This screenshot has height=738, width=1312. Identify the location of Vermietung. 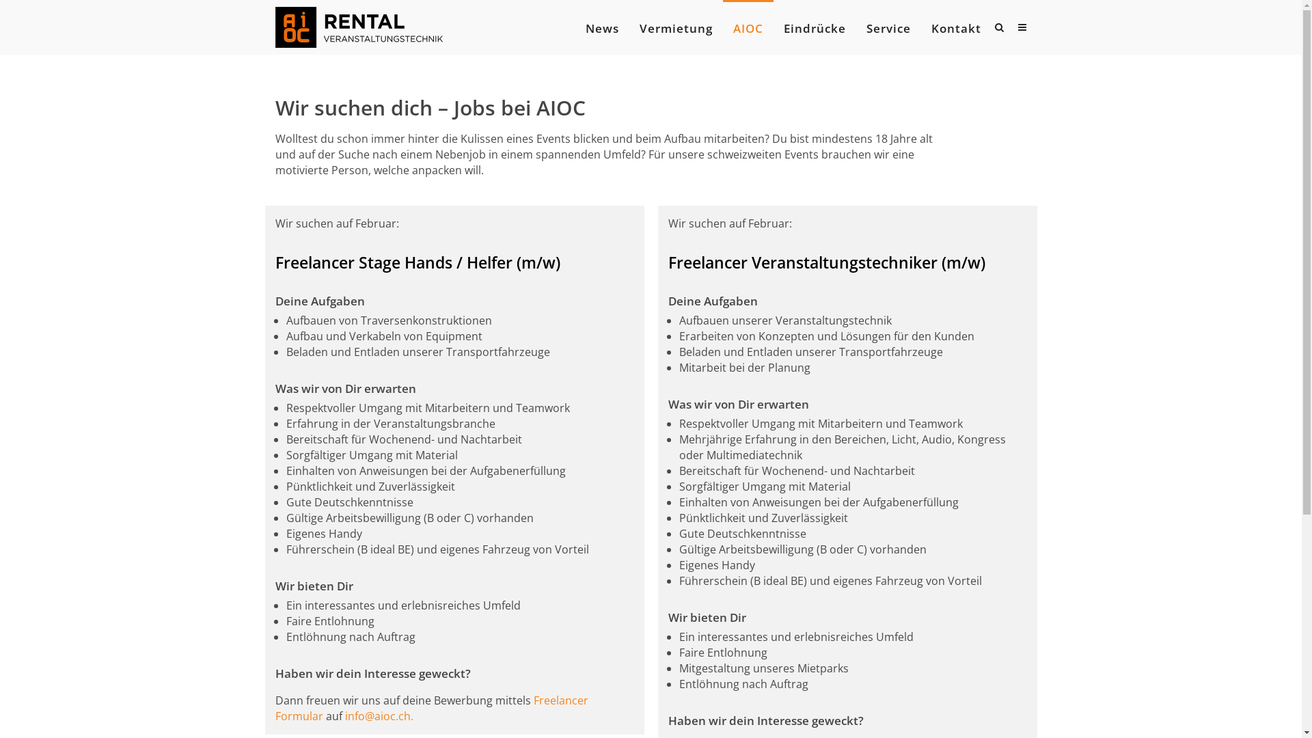
(676, 29).